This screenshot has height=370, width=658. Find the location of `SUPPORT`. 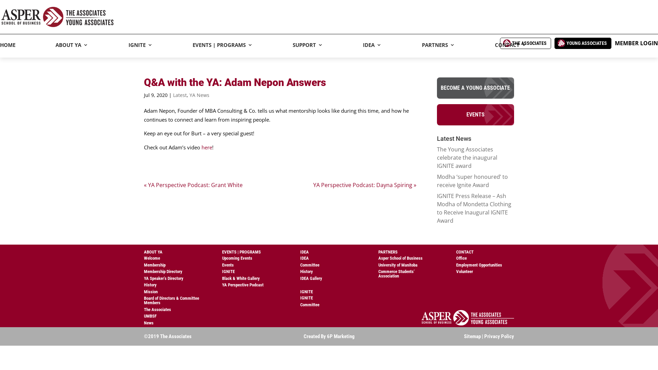

SUPPORT is located at coordinates (308, 50).